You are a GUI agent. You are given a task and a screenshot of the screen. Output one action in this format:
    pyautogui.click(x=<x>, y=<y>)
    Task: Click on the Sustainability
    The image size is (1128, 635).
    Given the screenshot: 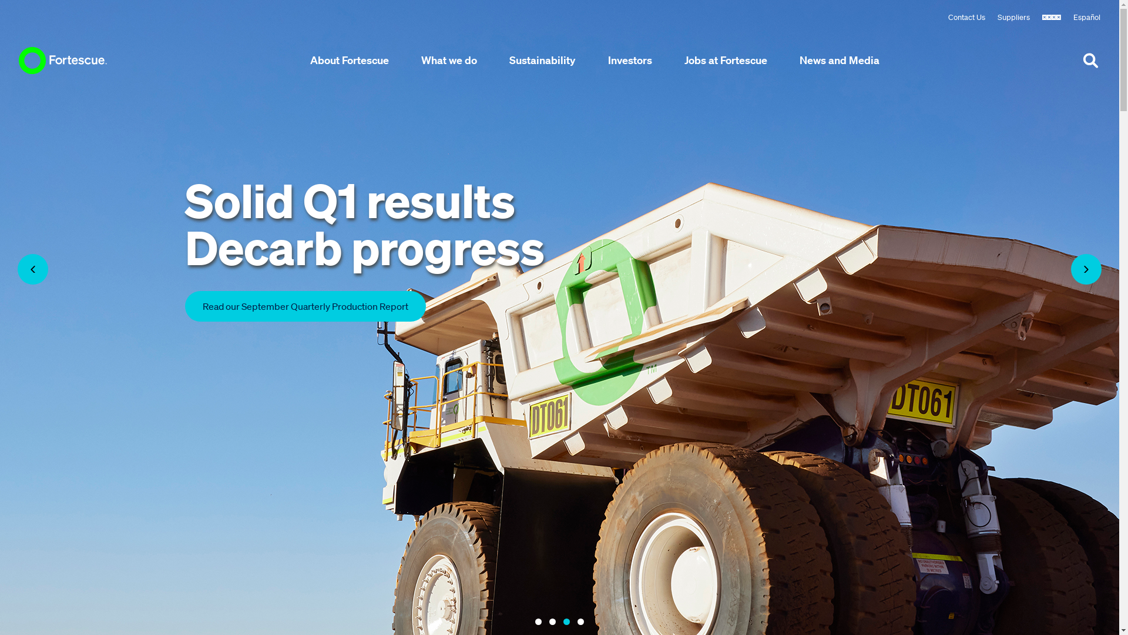 What is the action you would take?
    pyautogui.click(x=542, y=60)
    